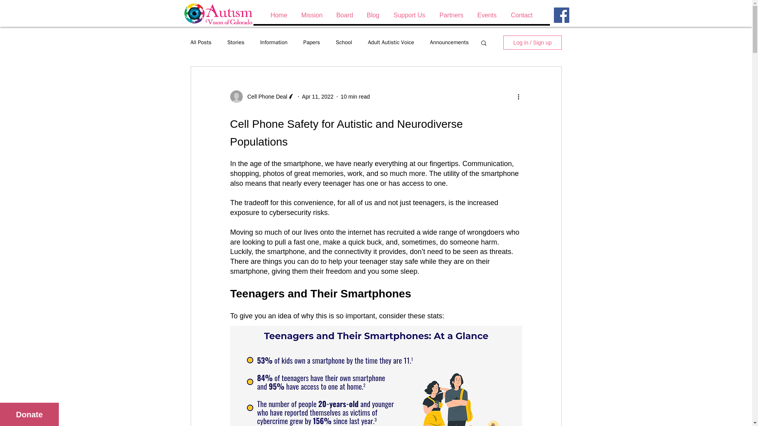  What do you see at coordinates (391, 43) in the screenshot?
I see `Adult Autistic Voice` at bounding box center [391, 43].